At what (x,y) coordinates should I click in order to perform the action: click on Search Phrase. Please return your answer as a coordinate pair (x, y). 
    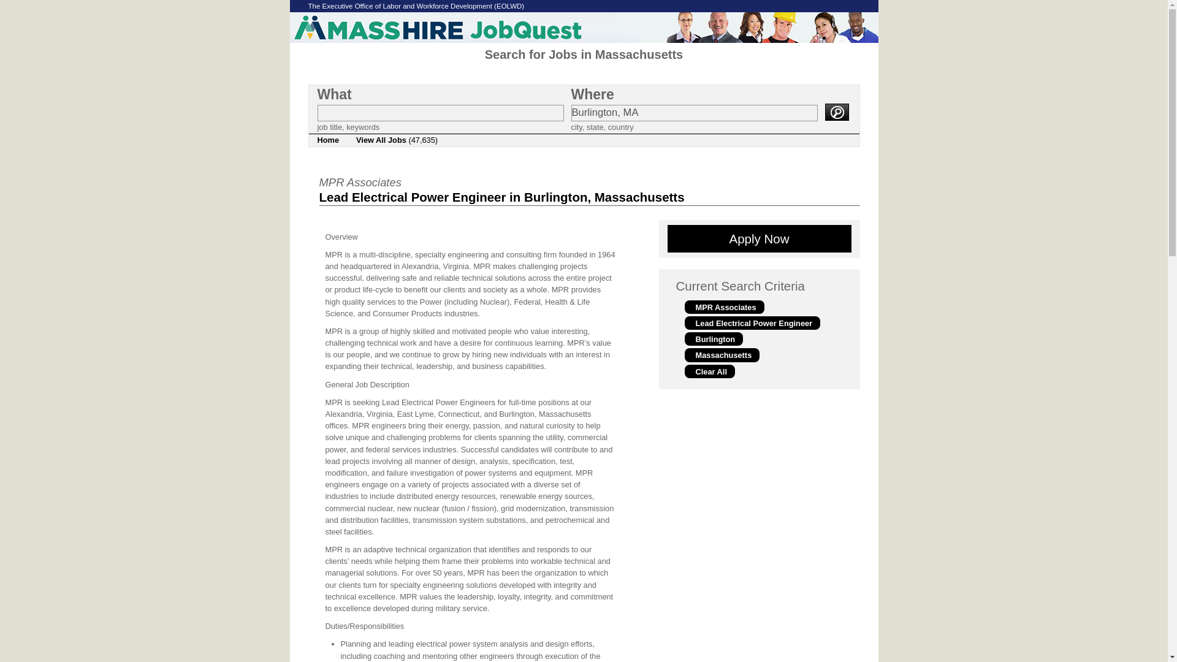
    Looking at the image, I should click on (440, 113).